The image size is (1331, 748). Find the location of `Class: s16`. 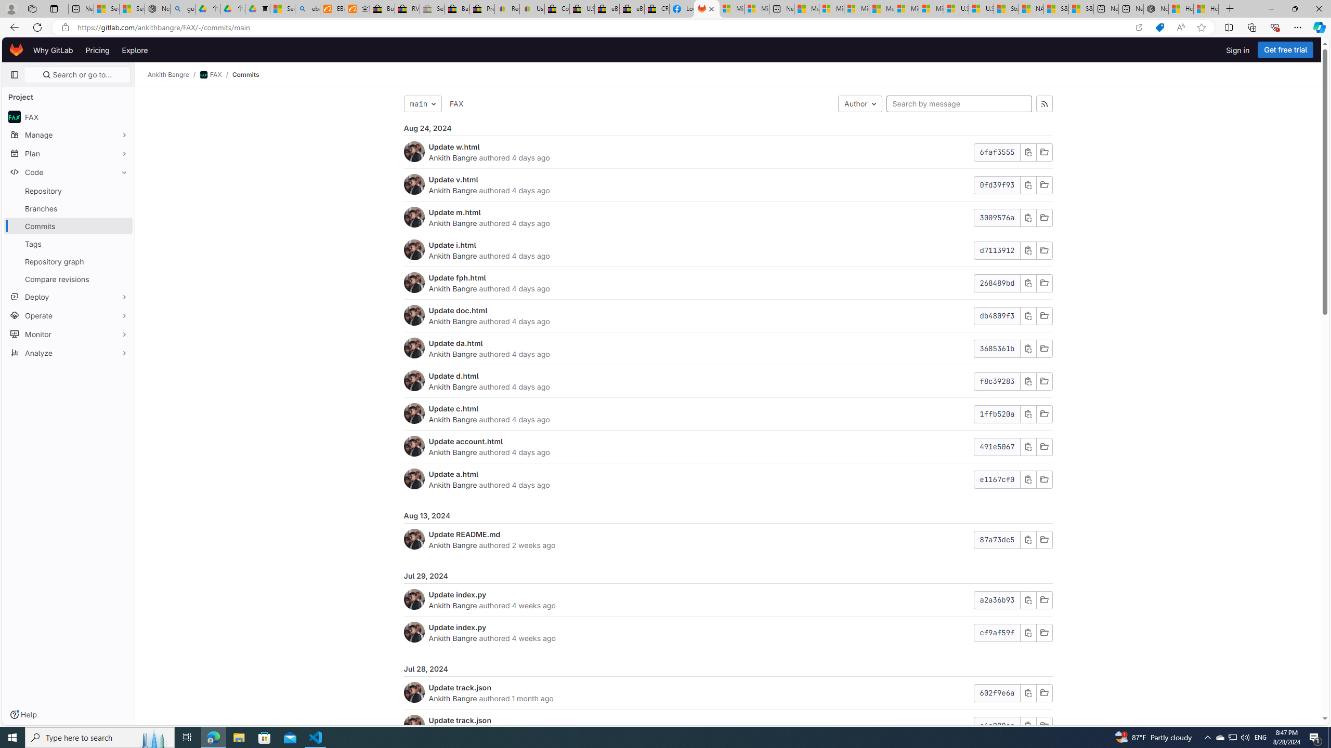

Class: s16 is located at coordinates (1044, 726).